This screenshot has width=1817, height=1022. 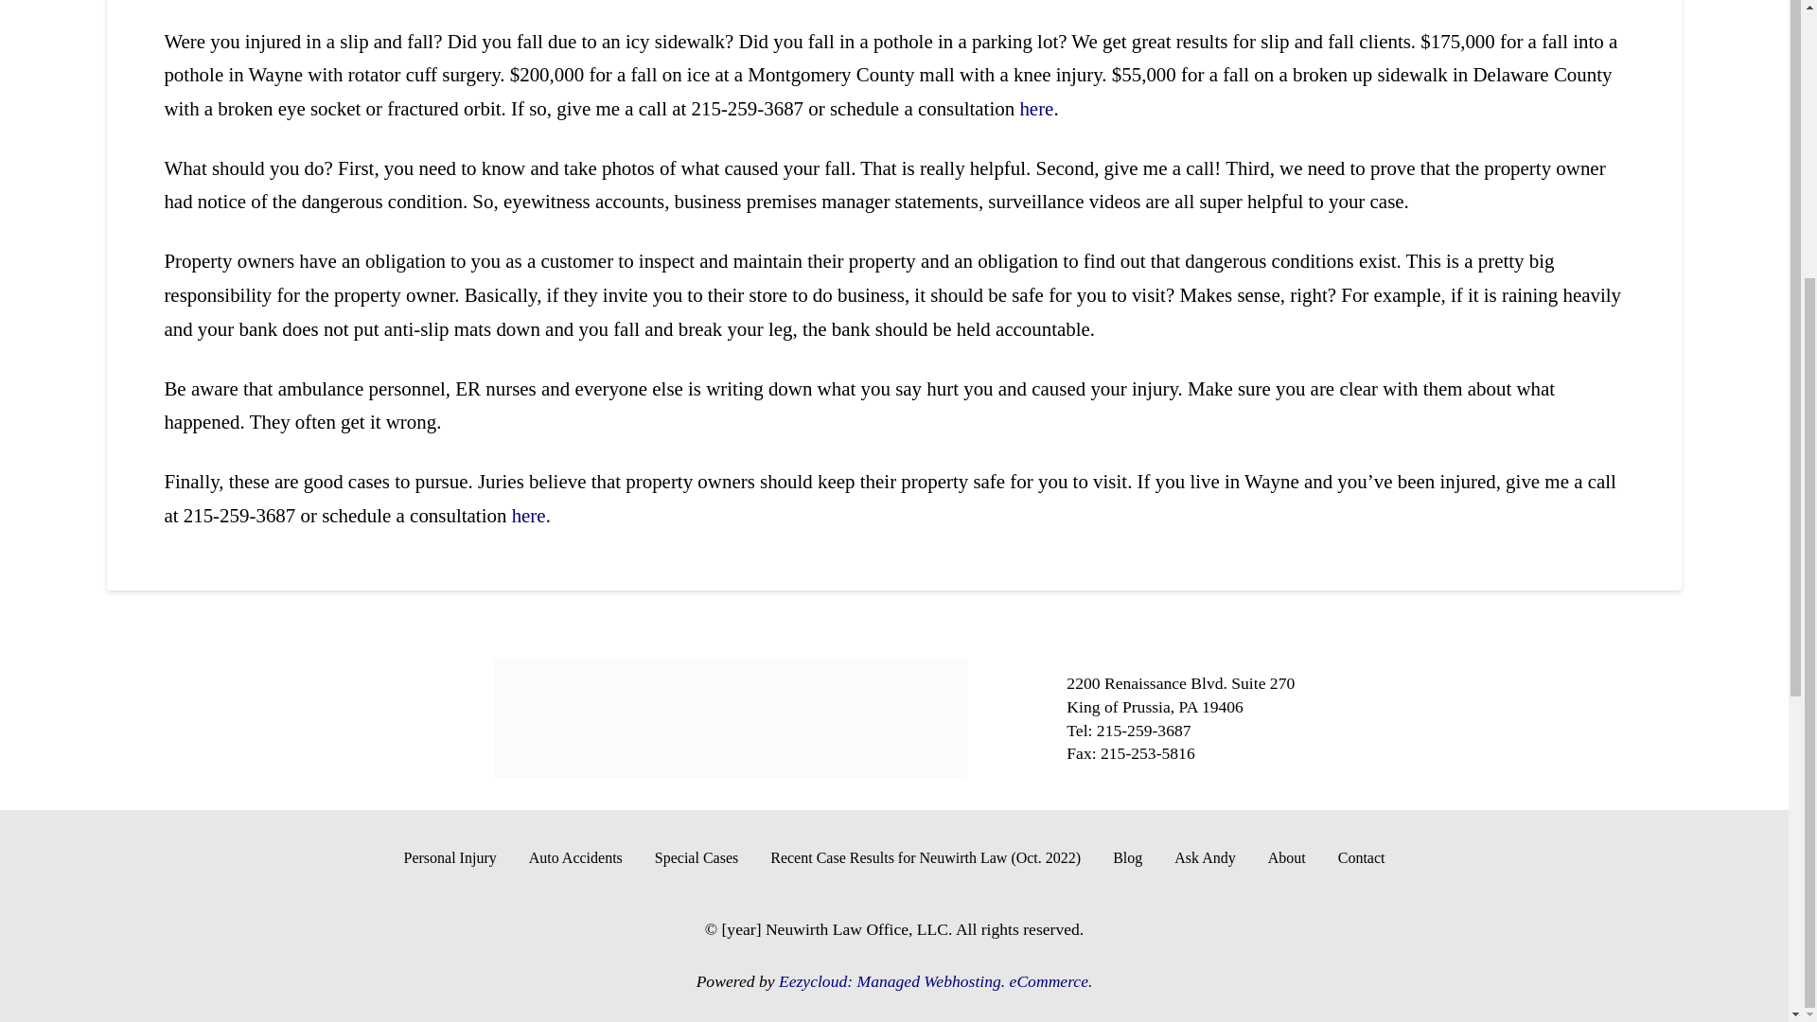 What do you see at coordinates (1128, 858) in the screenshot?
I see `Blog` at bounding box center [1128, 858].